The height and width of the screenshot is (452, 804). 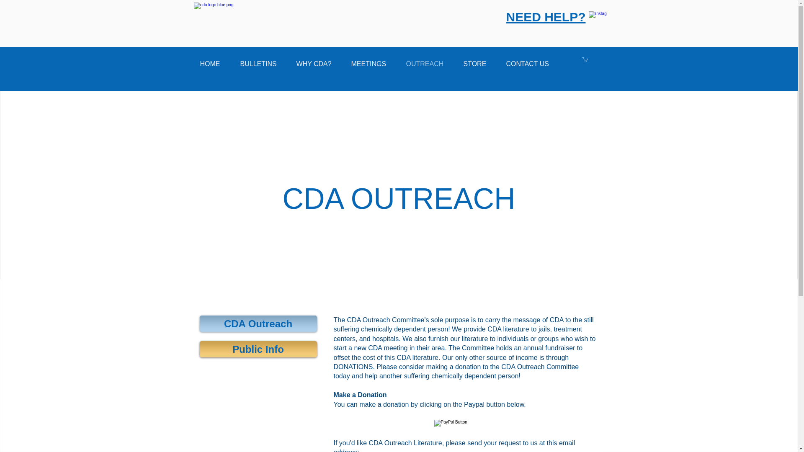 I want to click on OUTREACH, so click(x=428, y=64).